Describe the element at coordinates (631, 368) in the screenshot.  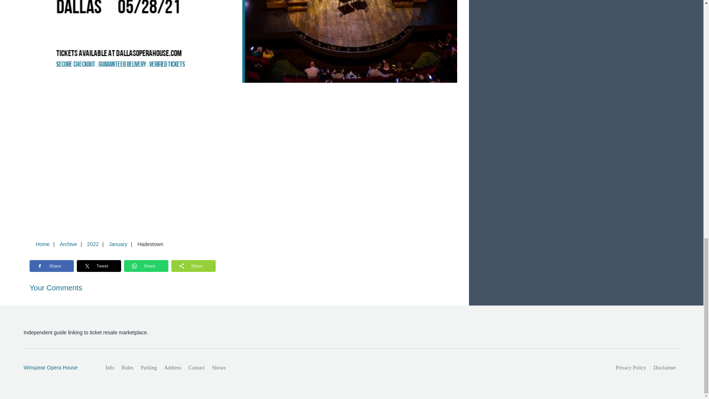
I see `Privacy Policy` at that location.